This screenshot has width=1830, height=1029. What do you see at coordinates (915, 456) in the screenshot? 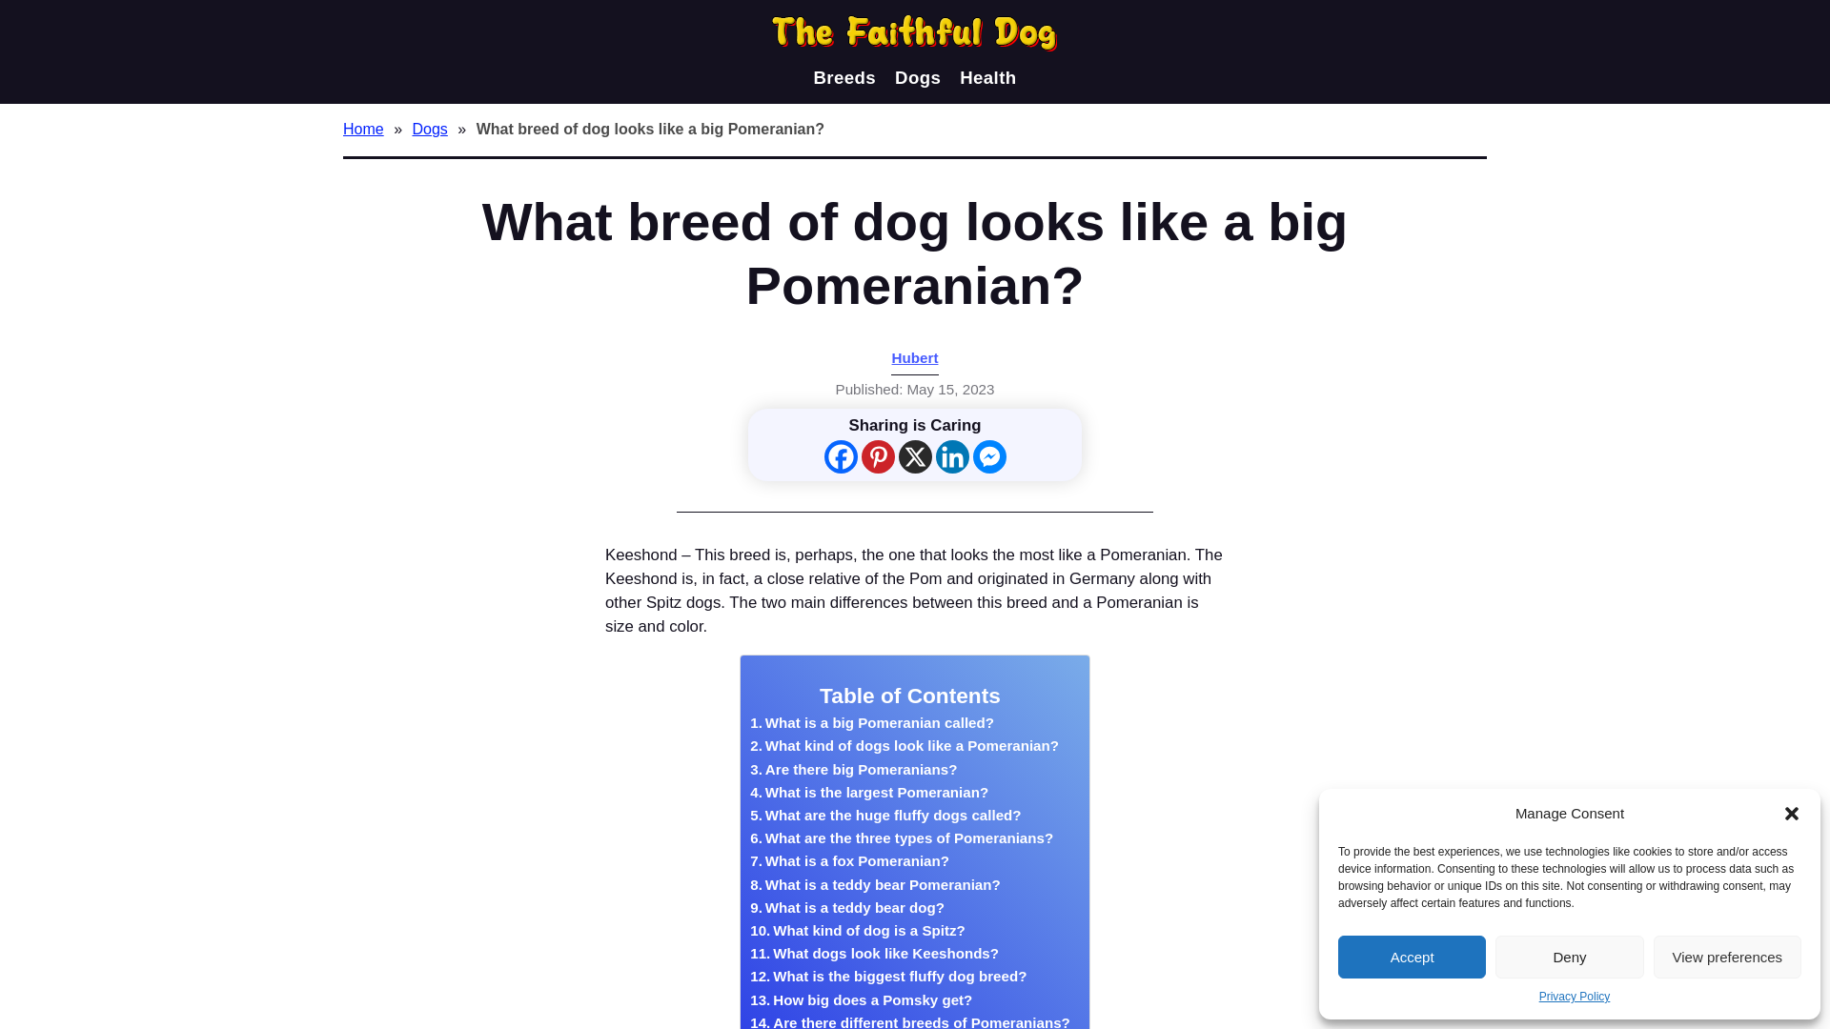
I see `X` at bounding box center [915, 456].